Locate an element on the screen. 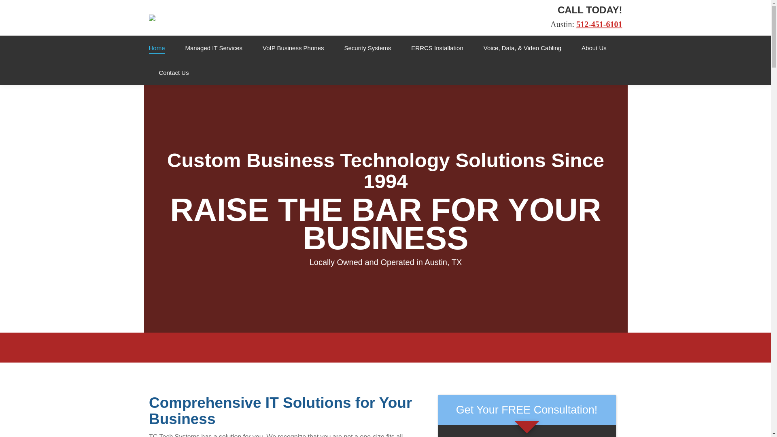 Image resolution: width=777 pixels, height=437 pixels. Contact Us is located at coordinates (173, 73).